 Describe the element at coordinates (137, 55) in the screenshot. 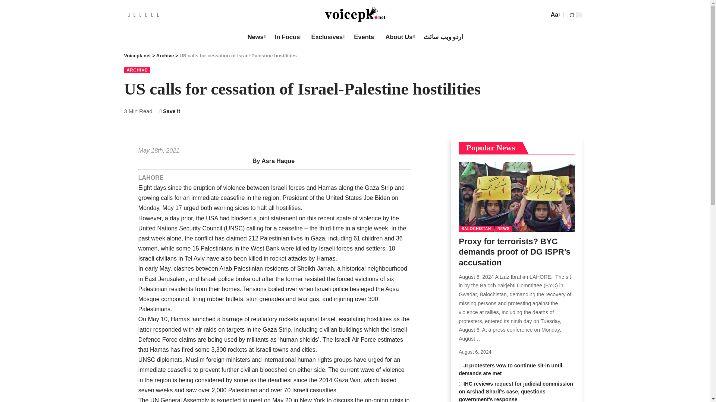

I see `Go to Voicepk.net.` at that location.